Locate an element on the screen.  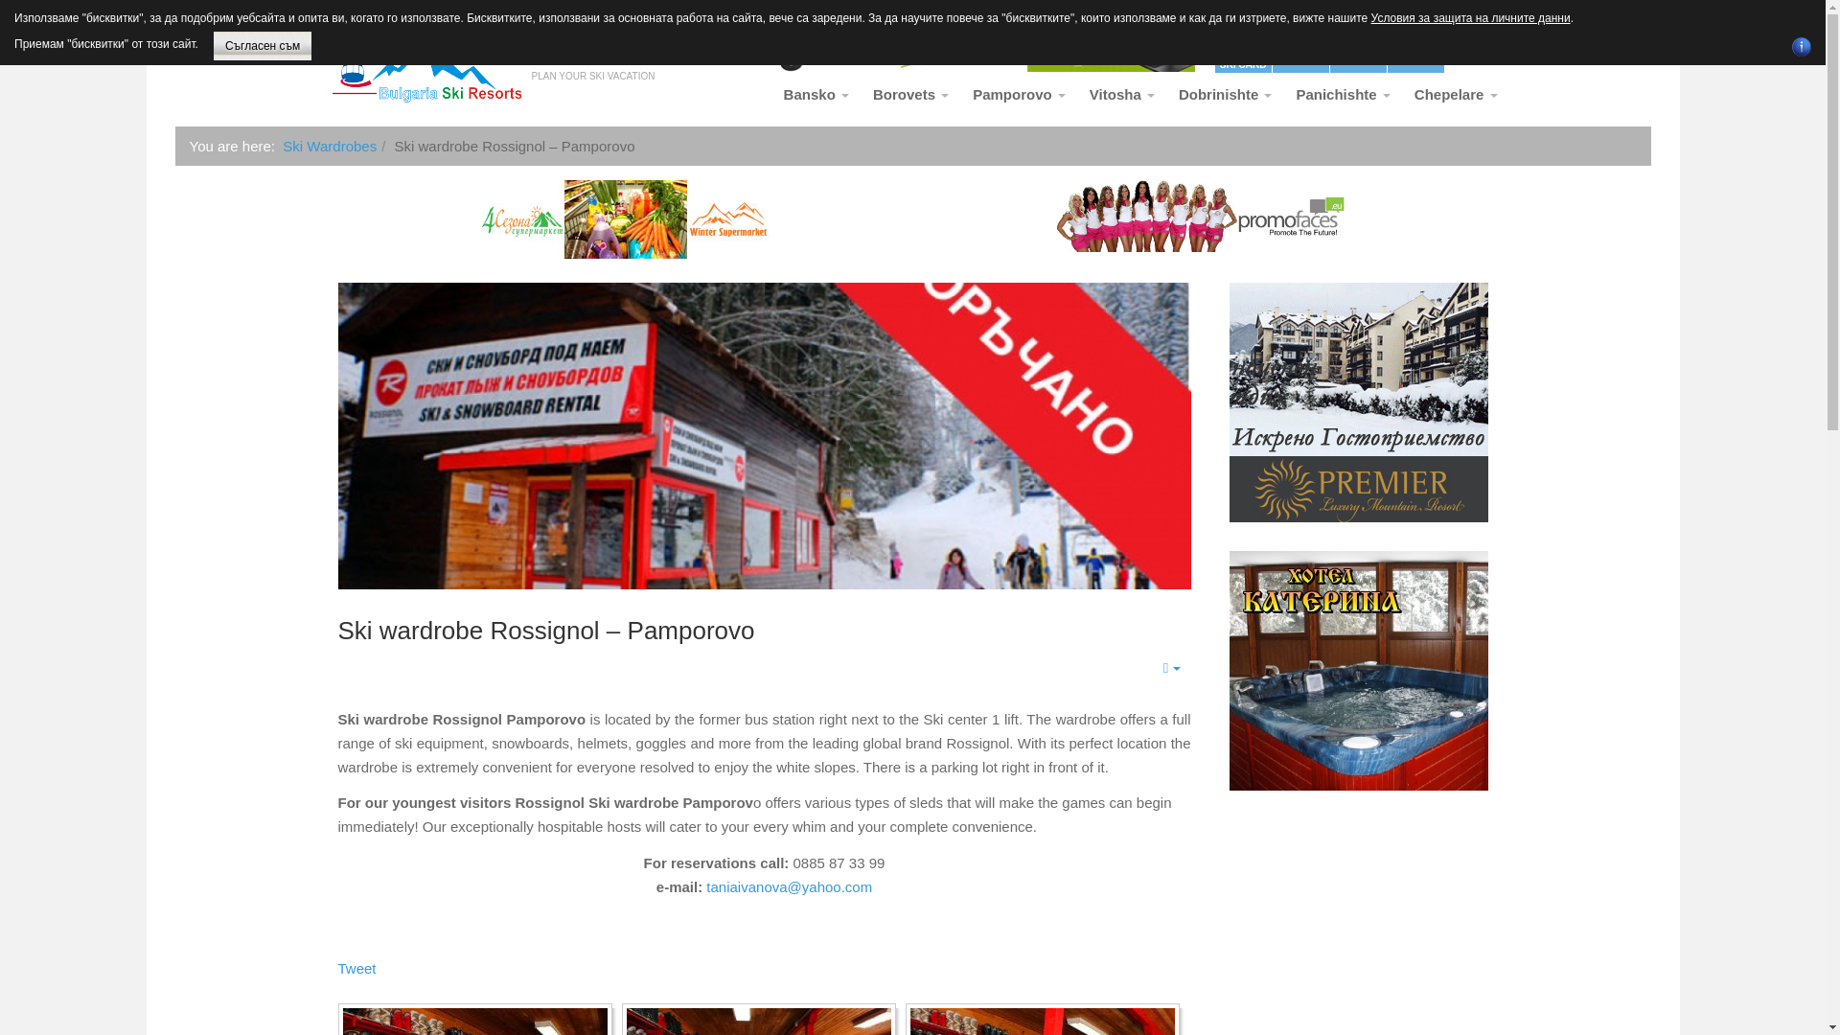
image is located at coordinates (1302, 46).